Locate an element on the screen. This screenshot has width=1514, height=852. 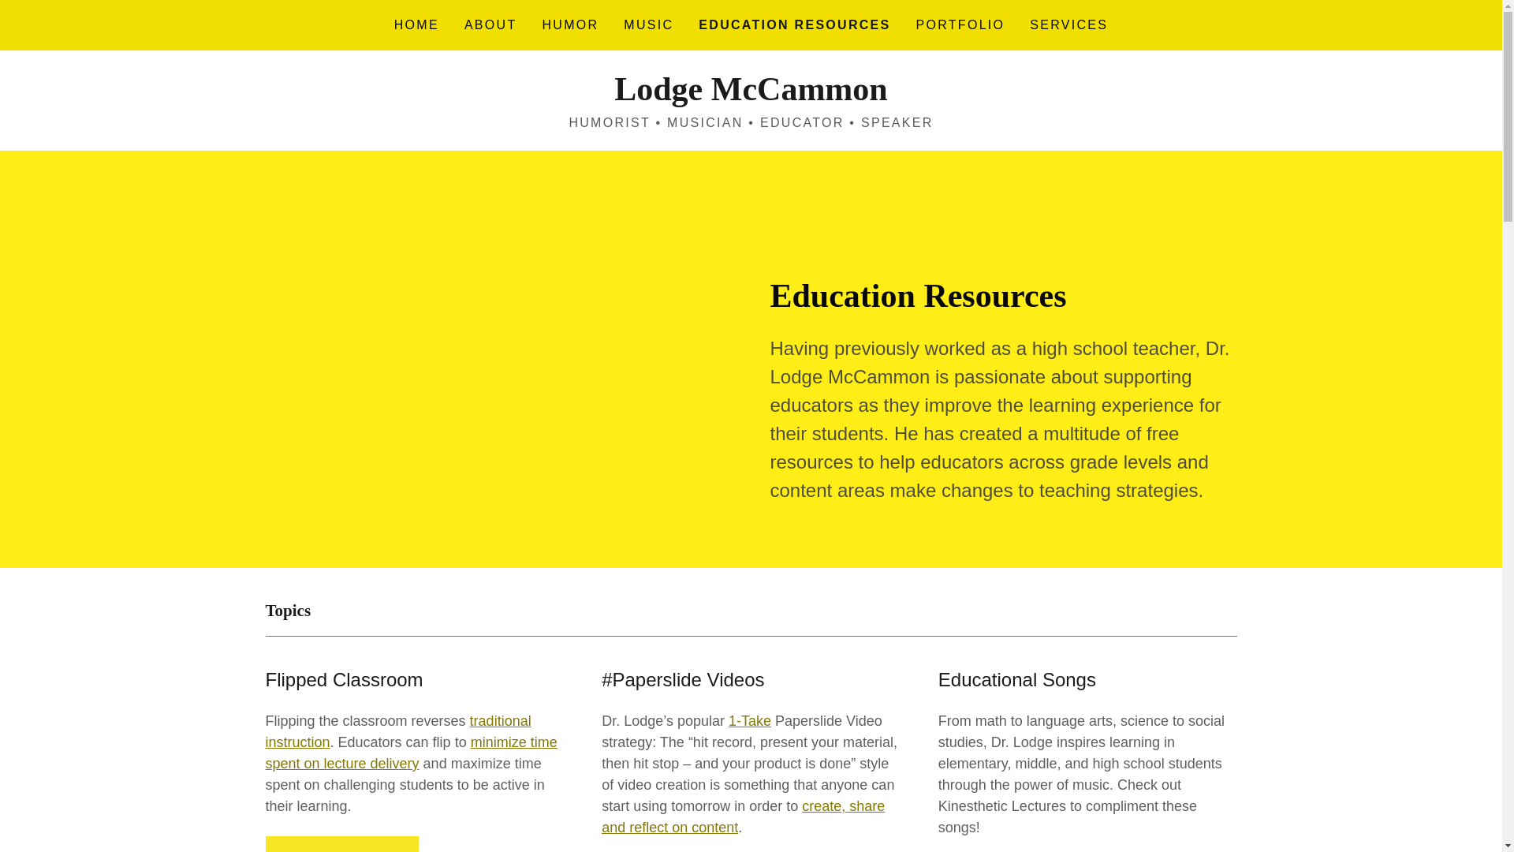
EDUCATION RESOURCES is located at coordinates (793, 25).